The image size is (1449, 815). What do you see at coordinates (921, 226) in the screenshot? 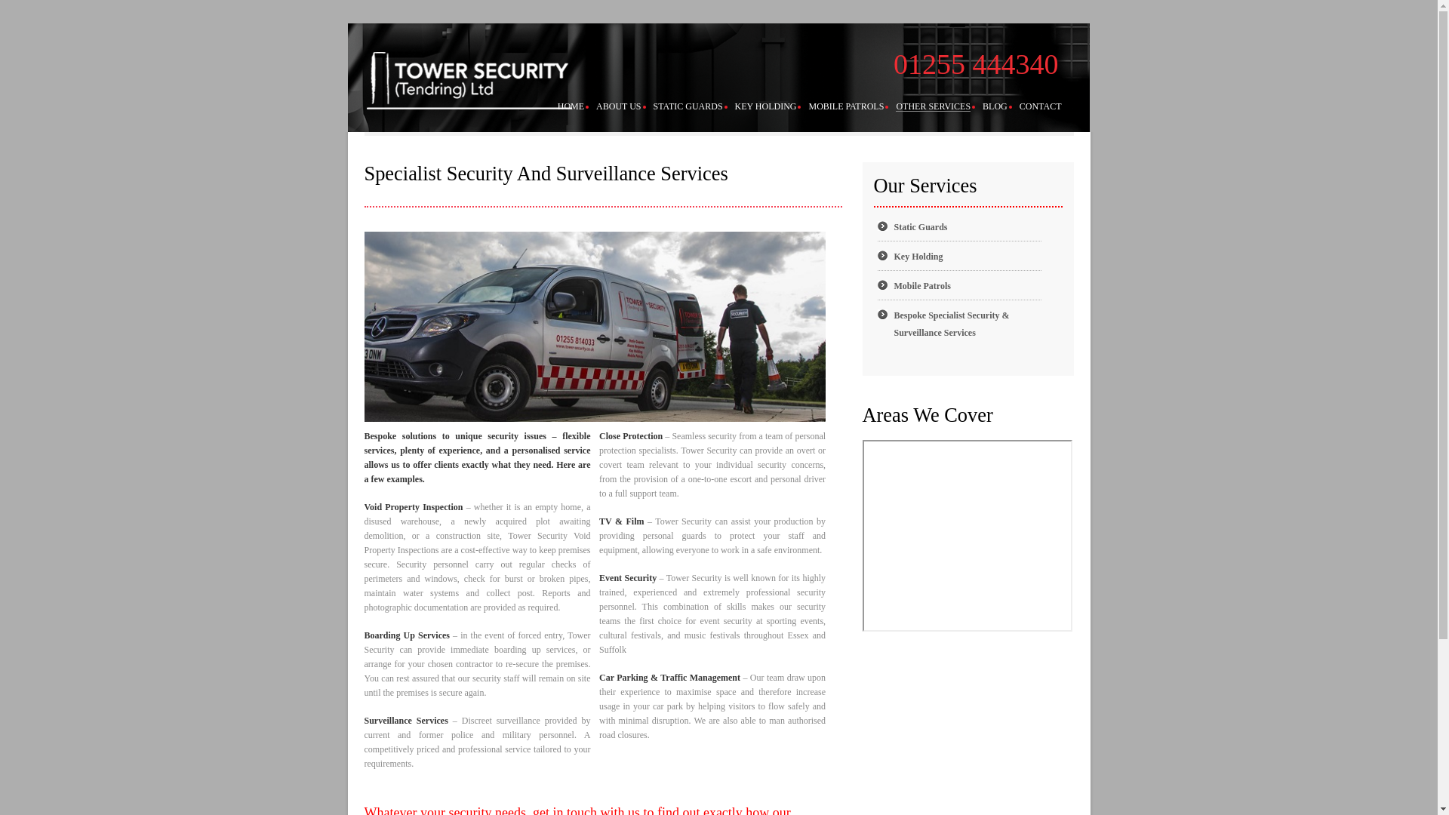
I see `Static Guards` at bounding box center [921, 226].